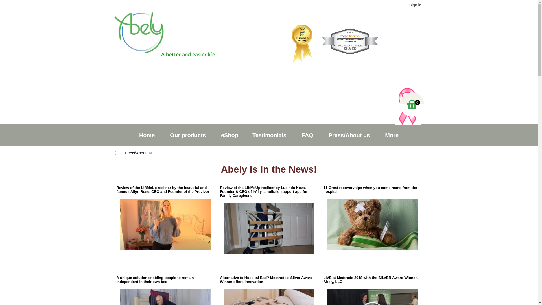 Image resolution: width=542 pixels, height=305 pixels. I want to click on Login to your customer account, so click(416, 5).